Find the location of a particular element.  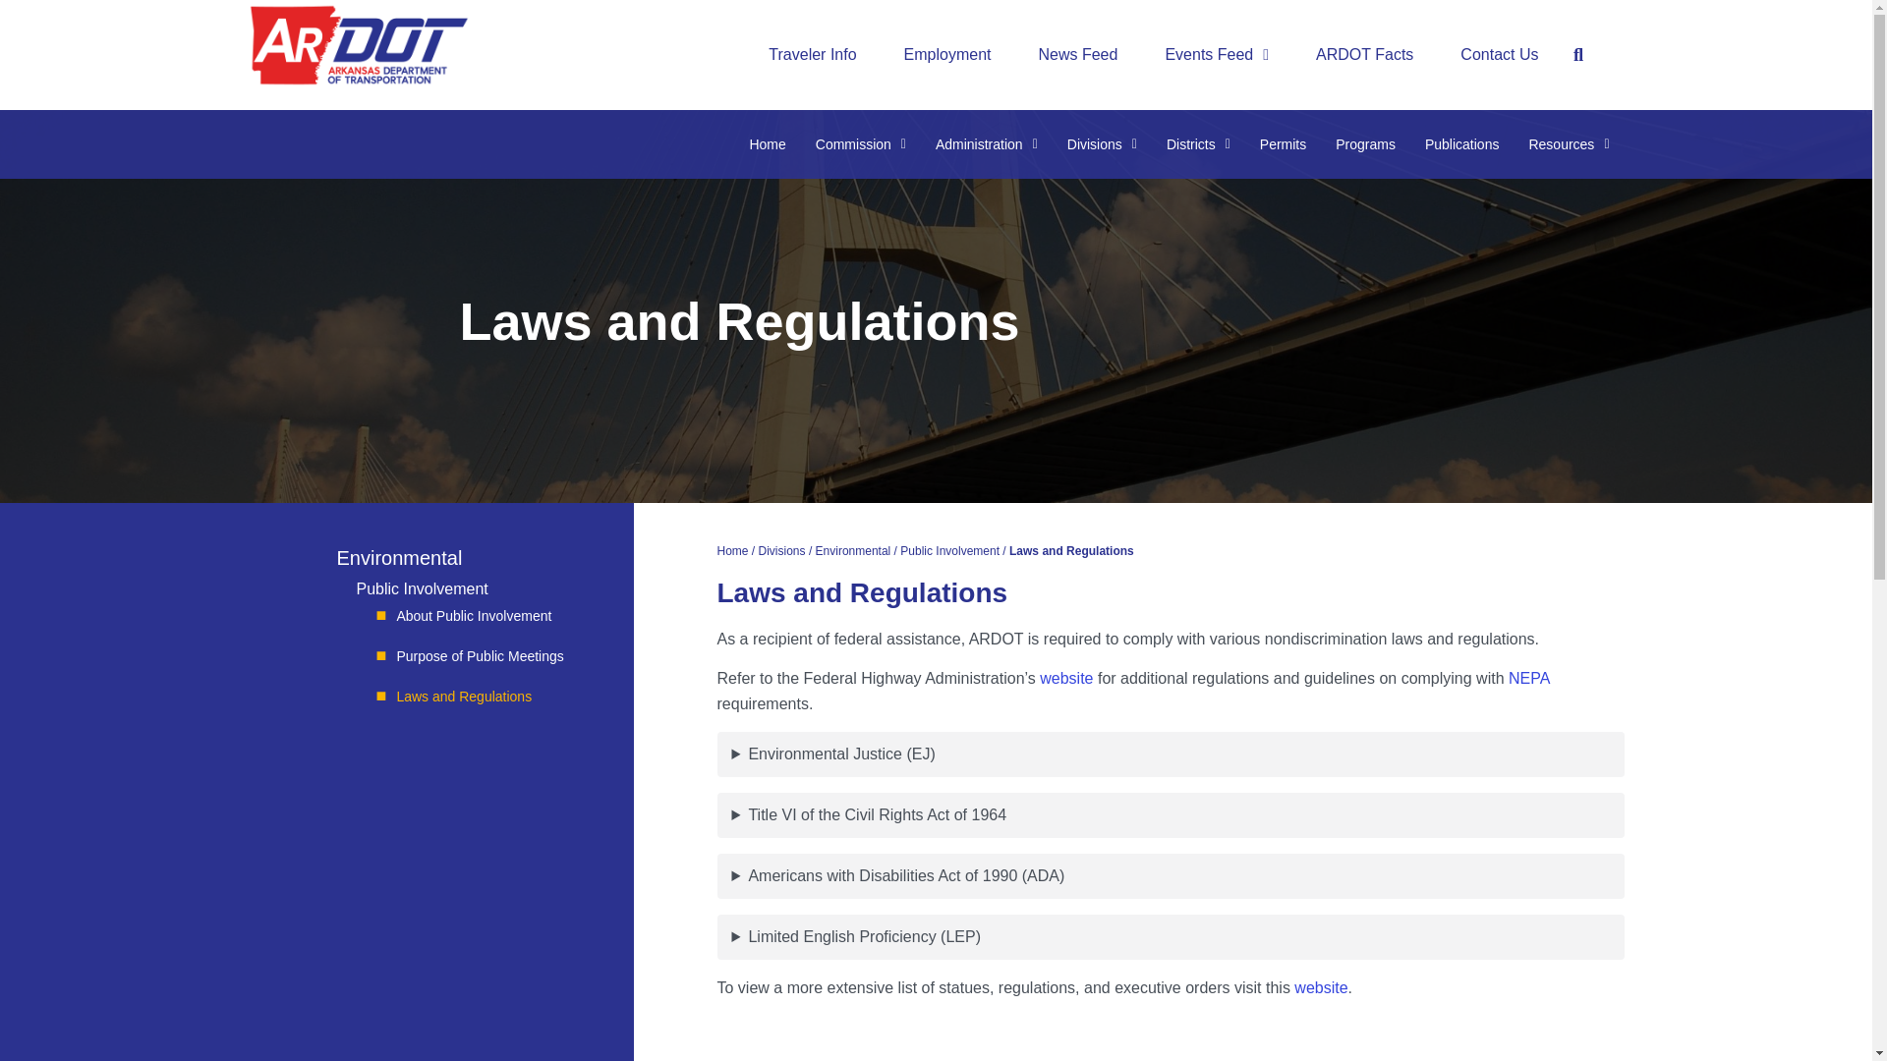

Contact Us is located at coordinates (1499, 55).